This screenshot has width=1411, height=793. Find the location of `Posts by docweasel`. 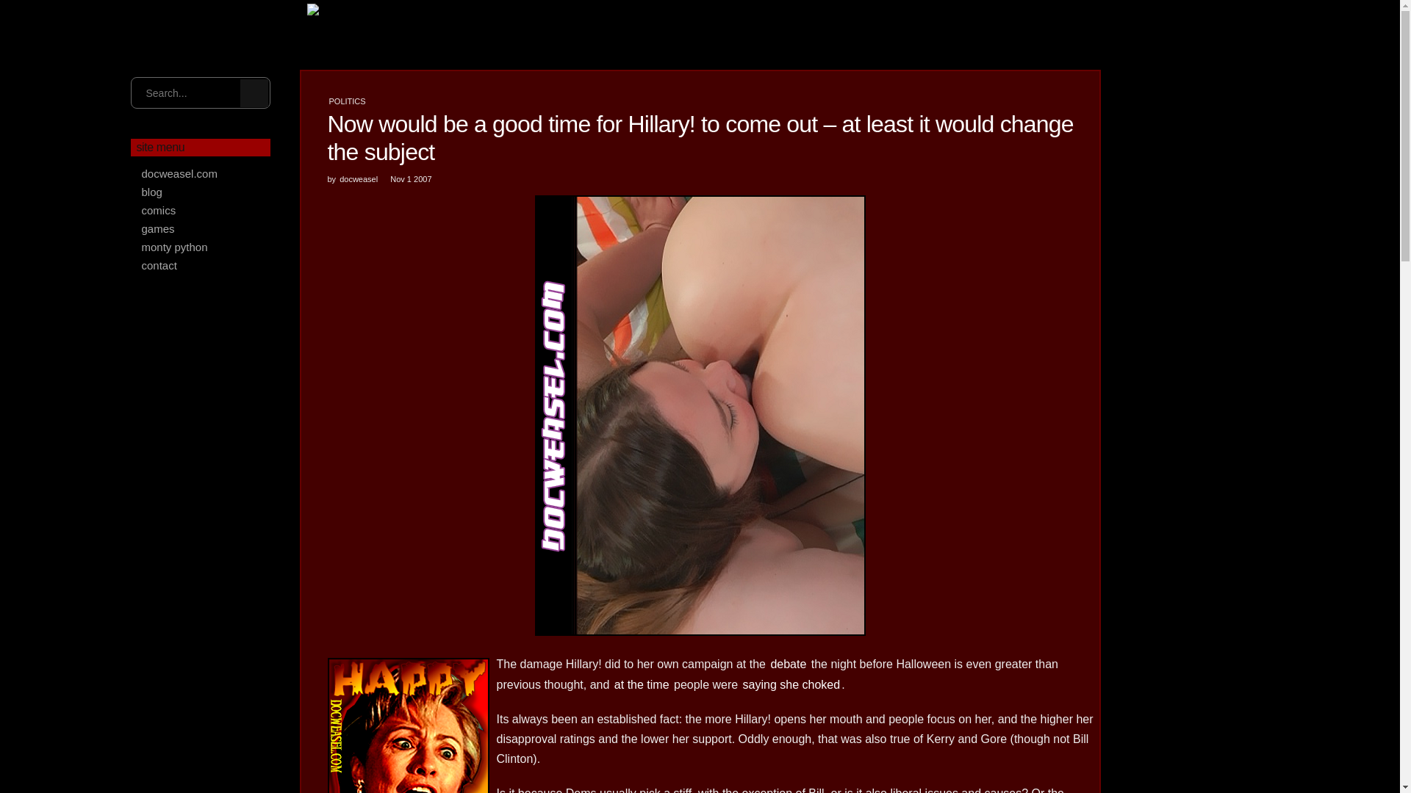

Posts by docweasel is located at coordinates (359, 178).